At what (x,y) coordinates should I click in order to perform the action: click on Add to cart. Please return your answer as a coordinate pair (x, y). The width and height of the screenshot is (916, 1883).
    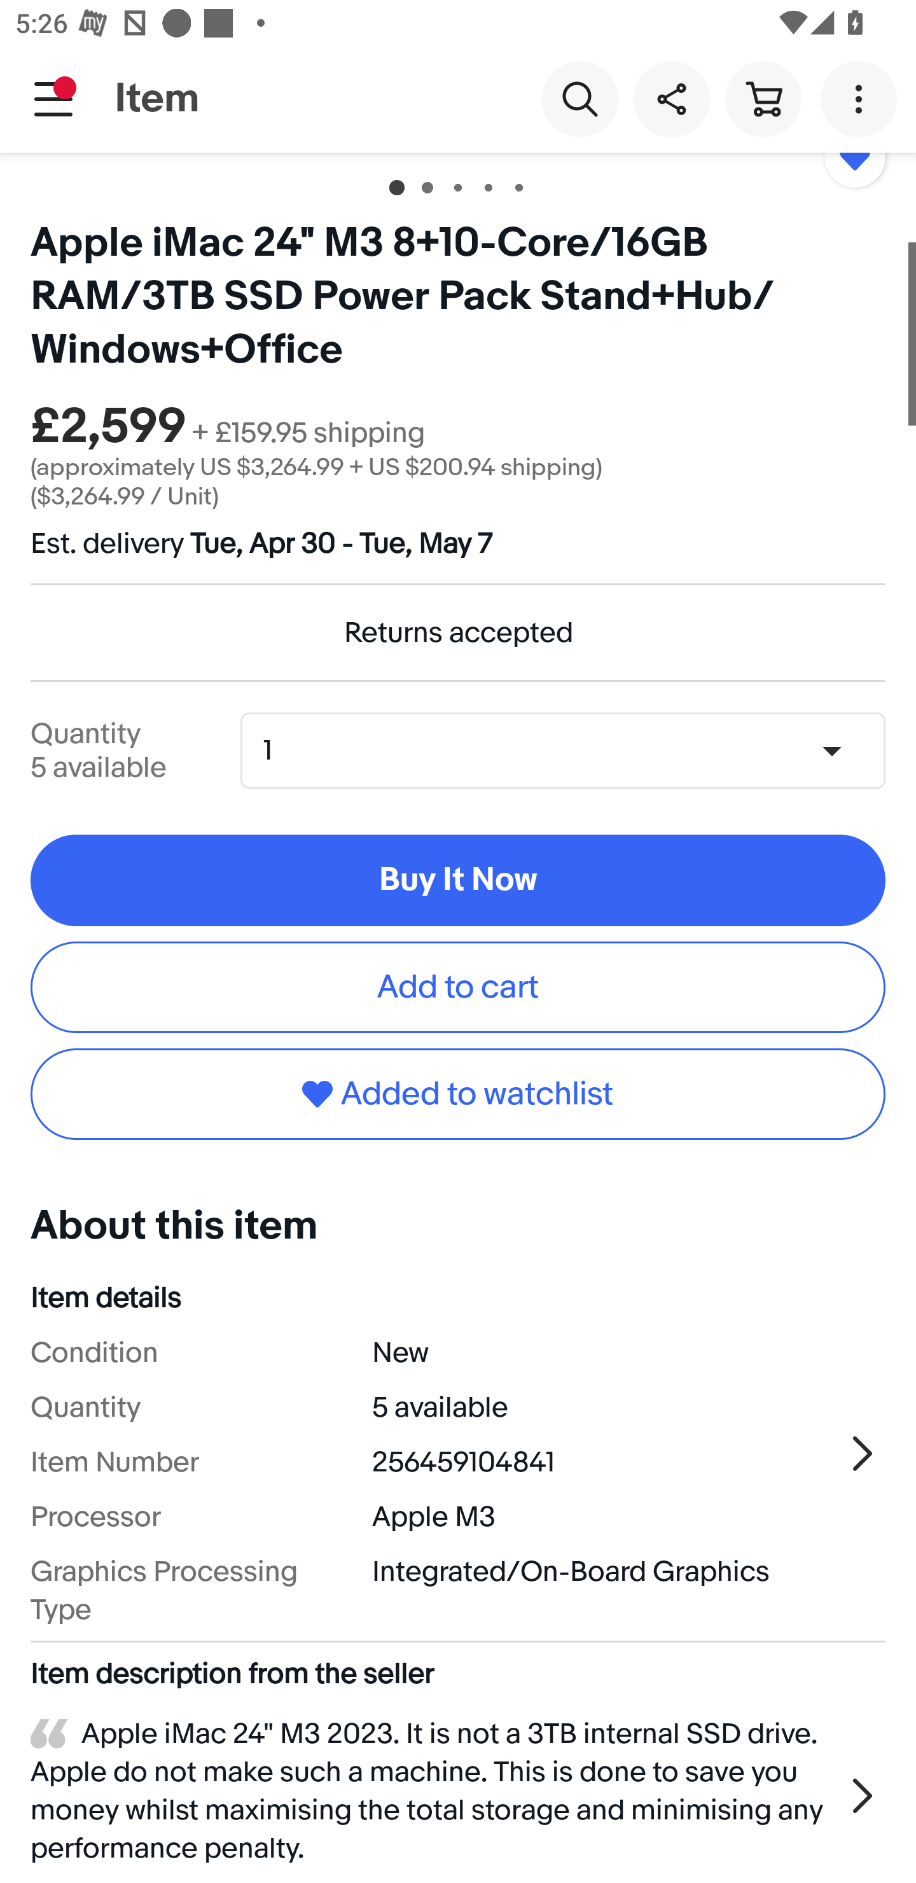
    Looking at the image, I should click on (458, 987).